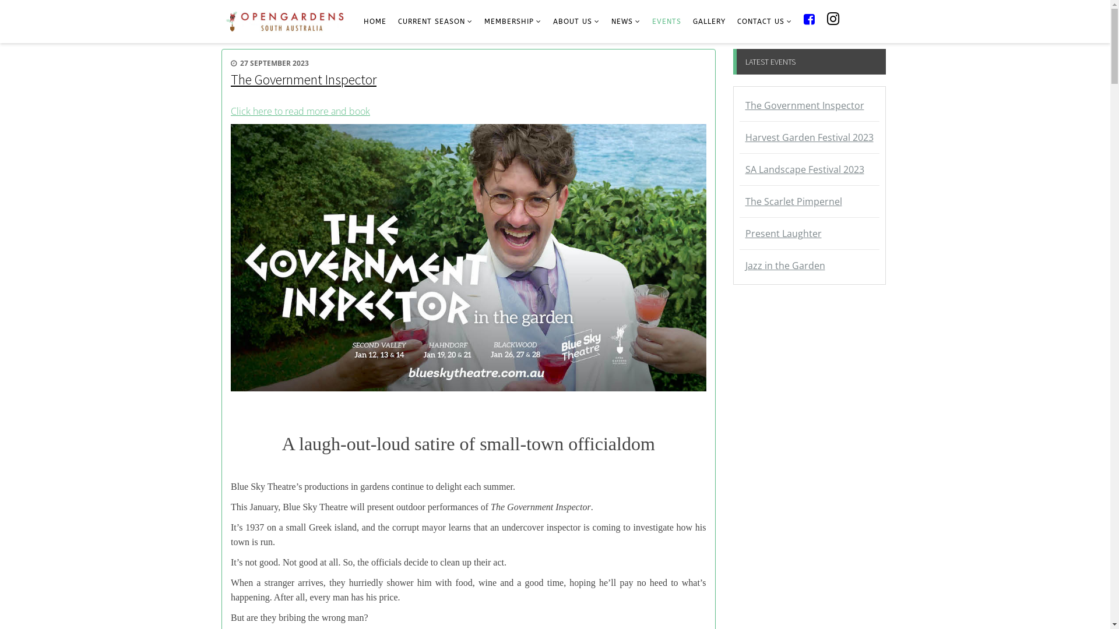  Describe the element at coordinates (513, 22) in the screenshot. I see `MEMBERSHIP` at that location.